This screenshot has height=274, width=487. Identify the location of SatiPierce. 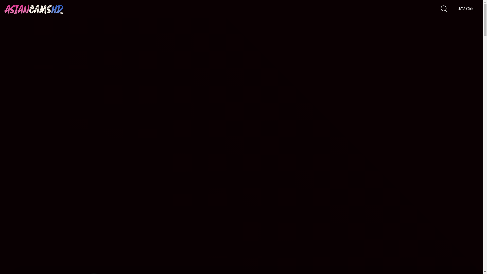
(94, 273).